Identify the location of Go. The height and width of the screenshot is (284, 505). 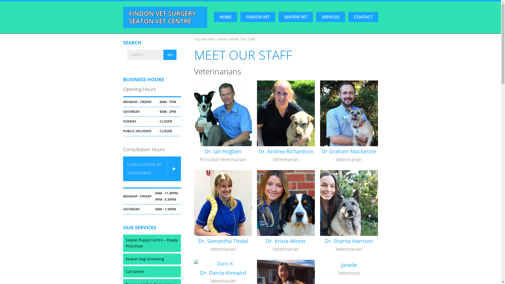
(170, 55).